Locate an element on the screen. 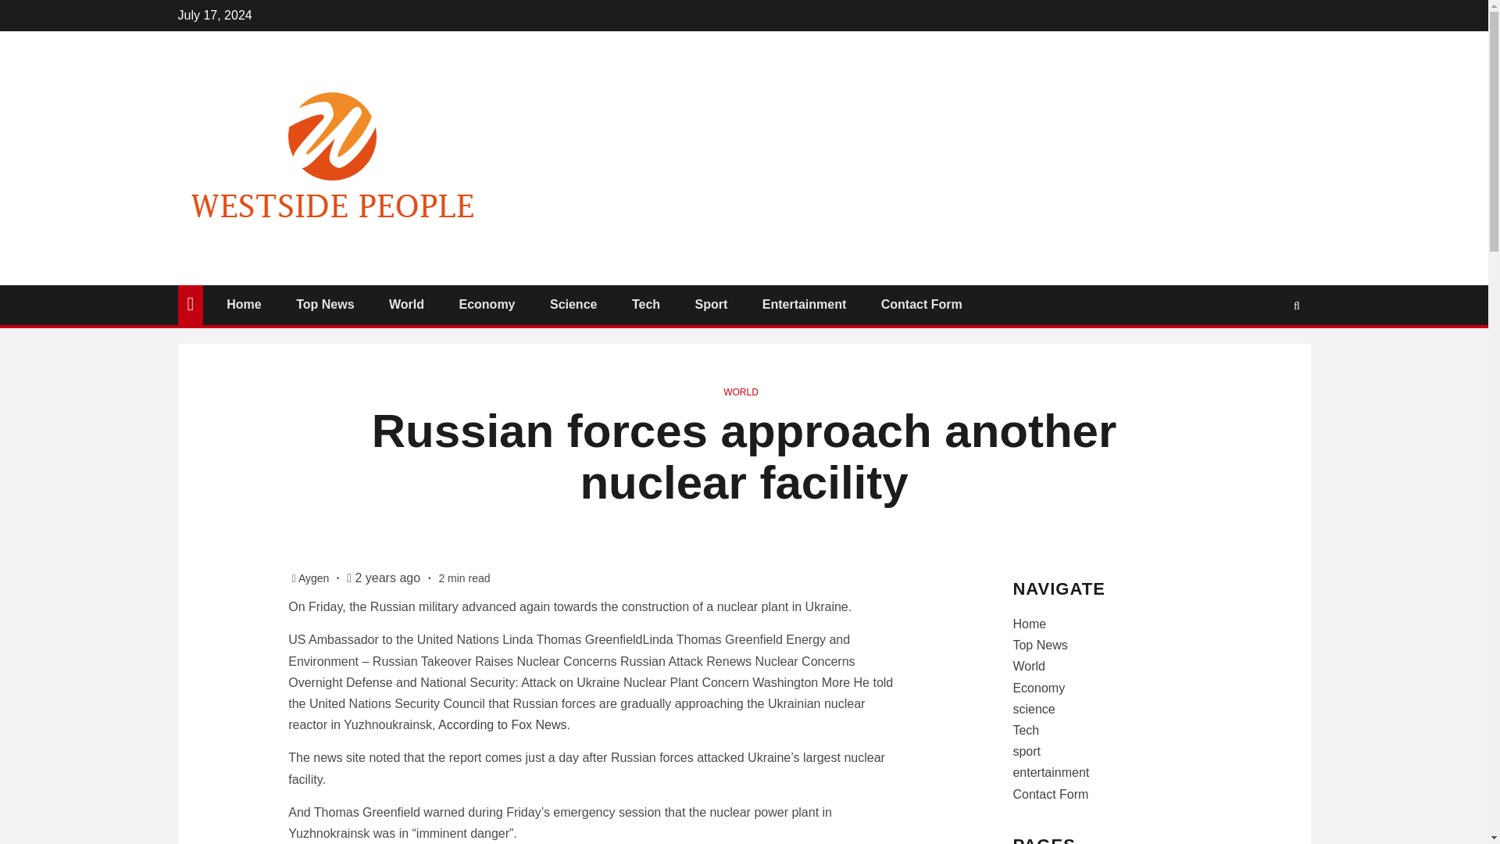  Home is located at coordinates (1029, 624).